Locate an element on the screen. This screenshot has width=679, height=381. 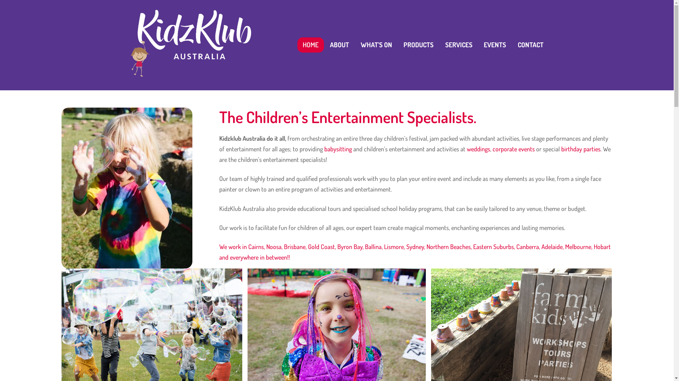
EVENTS is located at coordinates (495, 45).